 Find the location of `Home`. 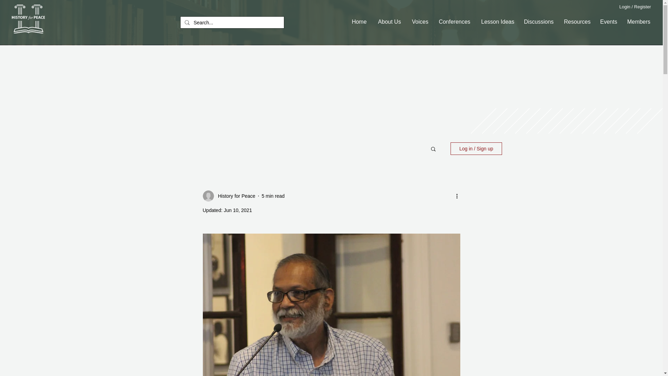

Home is located at coordinates (359, 22).